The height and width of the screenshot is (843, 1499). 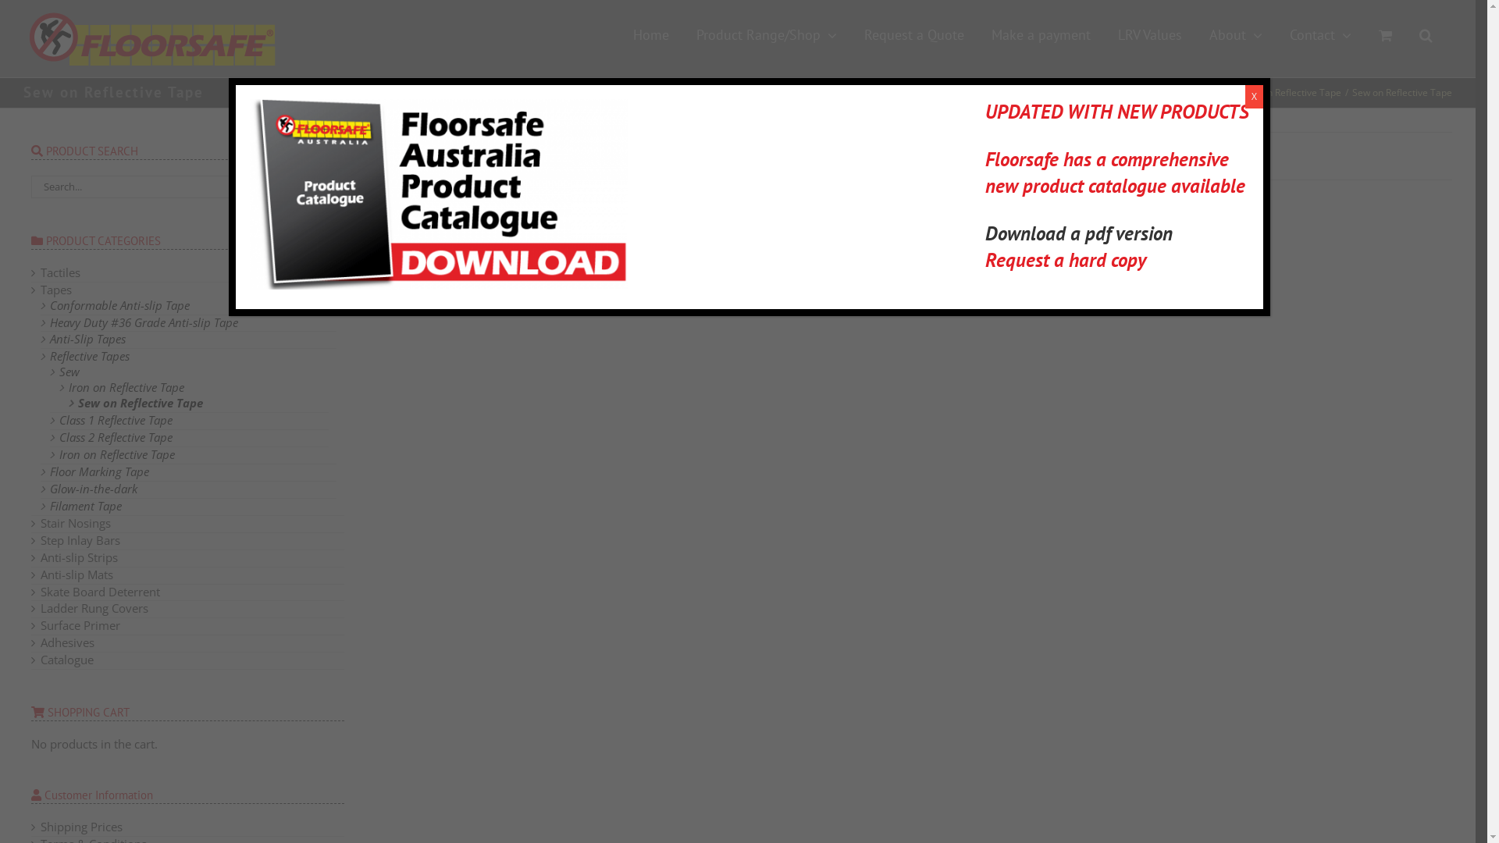 What do you see at coordinates (767, 35) in the screenshot?
I see `Product Range/Shop` at bounding box center [767, 35].